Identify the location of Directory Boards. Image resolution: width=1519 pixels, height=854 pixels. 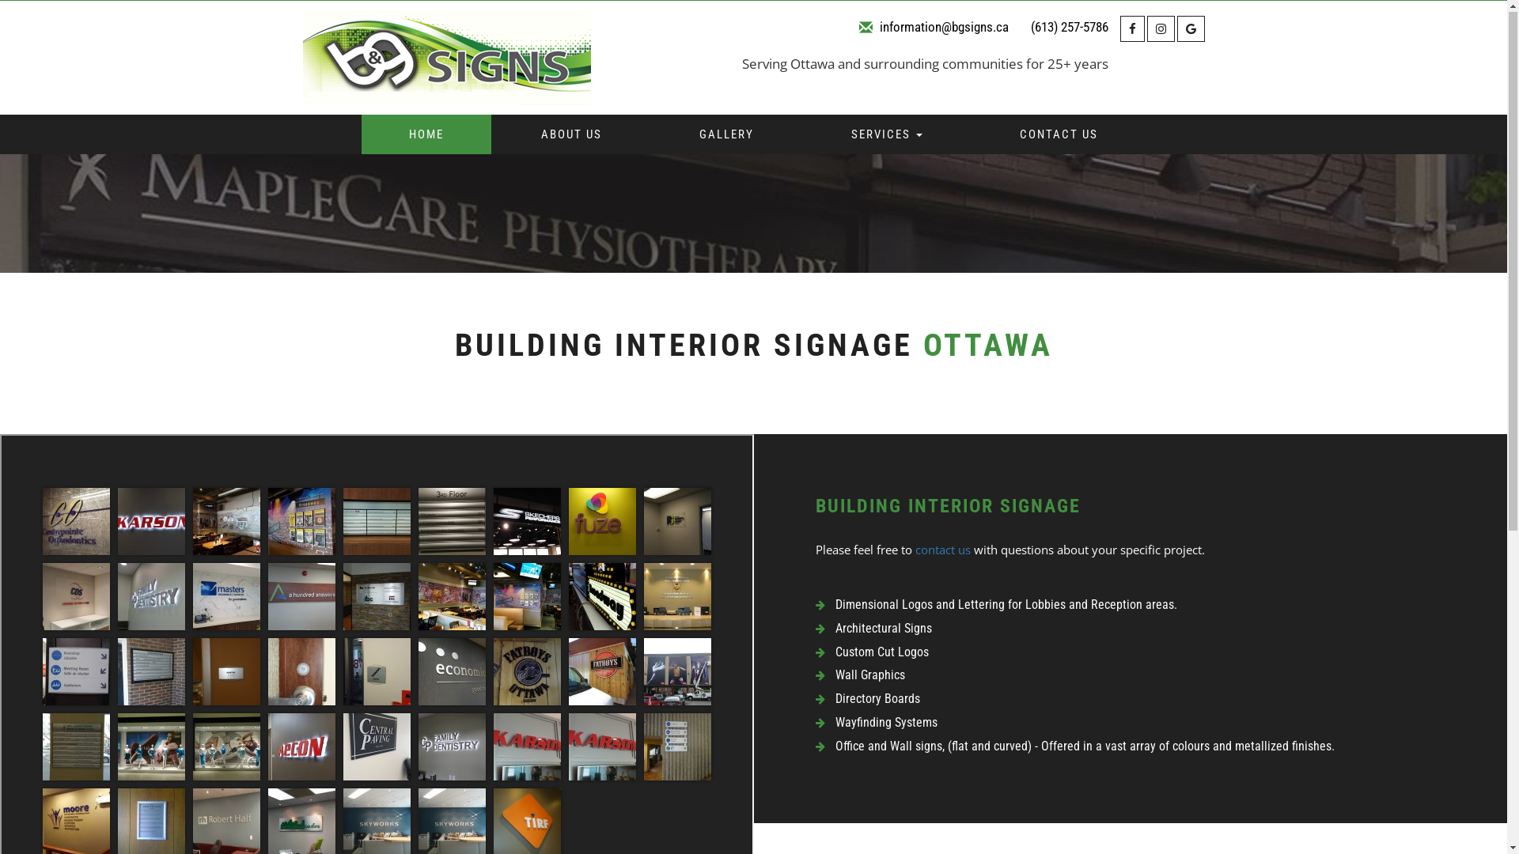
(878, 699).